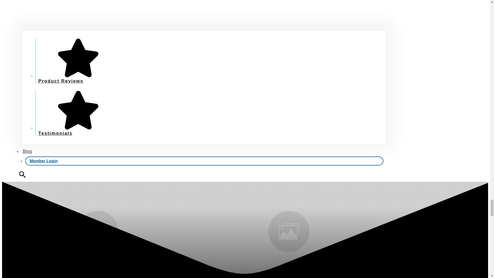 This screenshot has height=278, width=494. Describe the element at coordinates (204, 15) in the screenshot. I see `Customer Feedback` at that location.